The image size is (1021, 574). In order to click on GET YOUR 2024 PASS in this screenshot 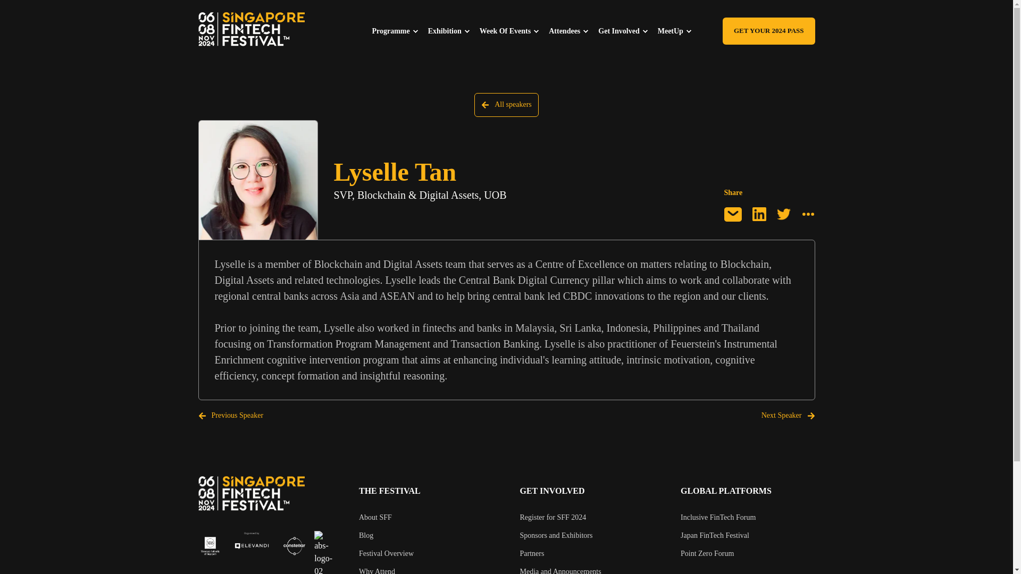, I will do `click(769, 31)`.